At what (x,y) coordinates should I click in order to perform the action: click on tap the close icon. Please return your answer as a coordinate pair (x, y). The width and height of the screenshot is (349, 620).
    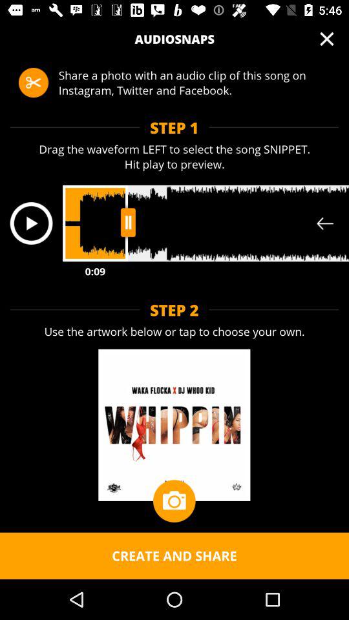
    Looking at the image, I should click on (327, 39).